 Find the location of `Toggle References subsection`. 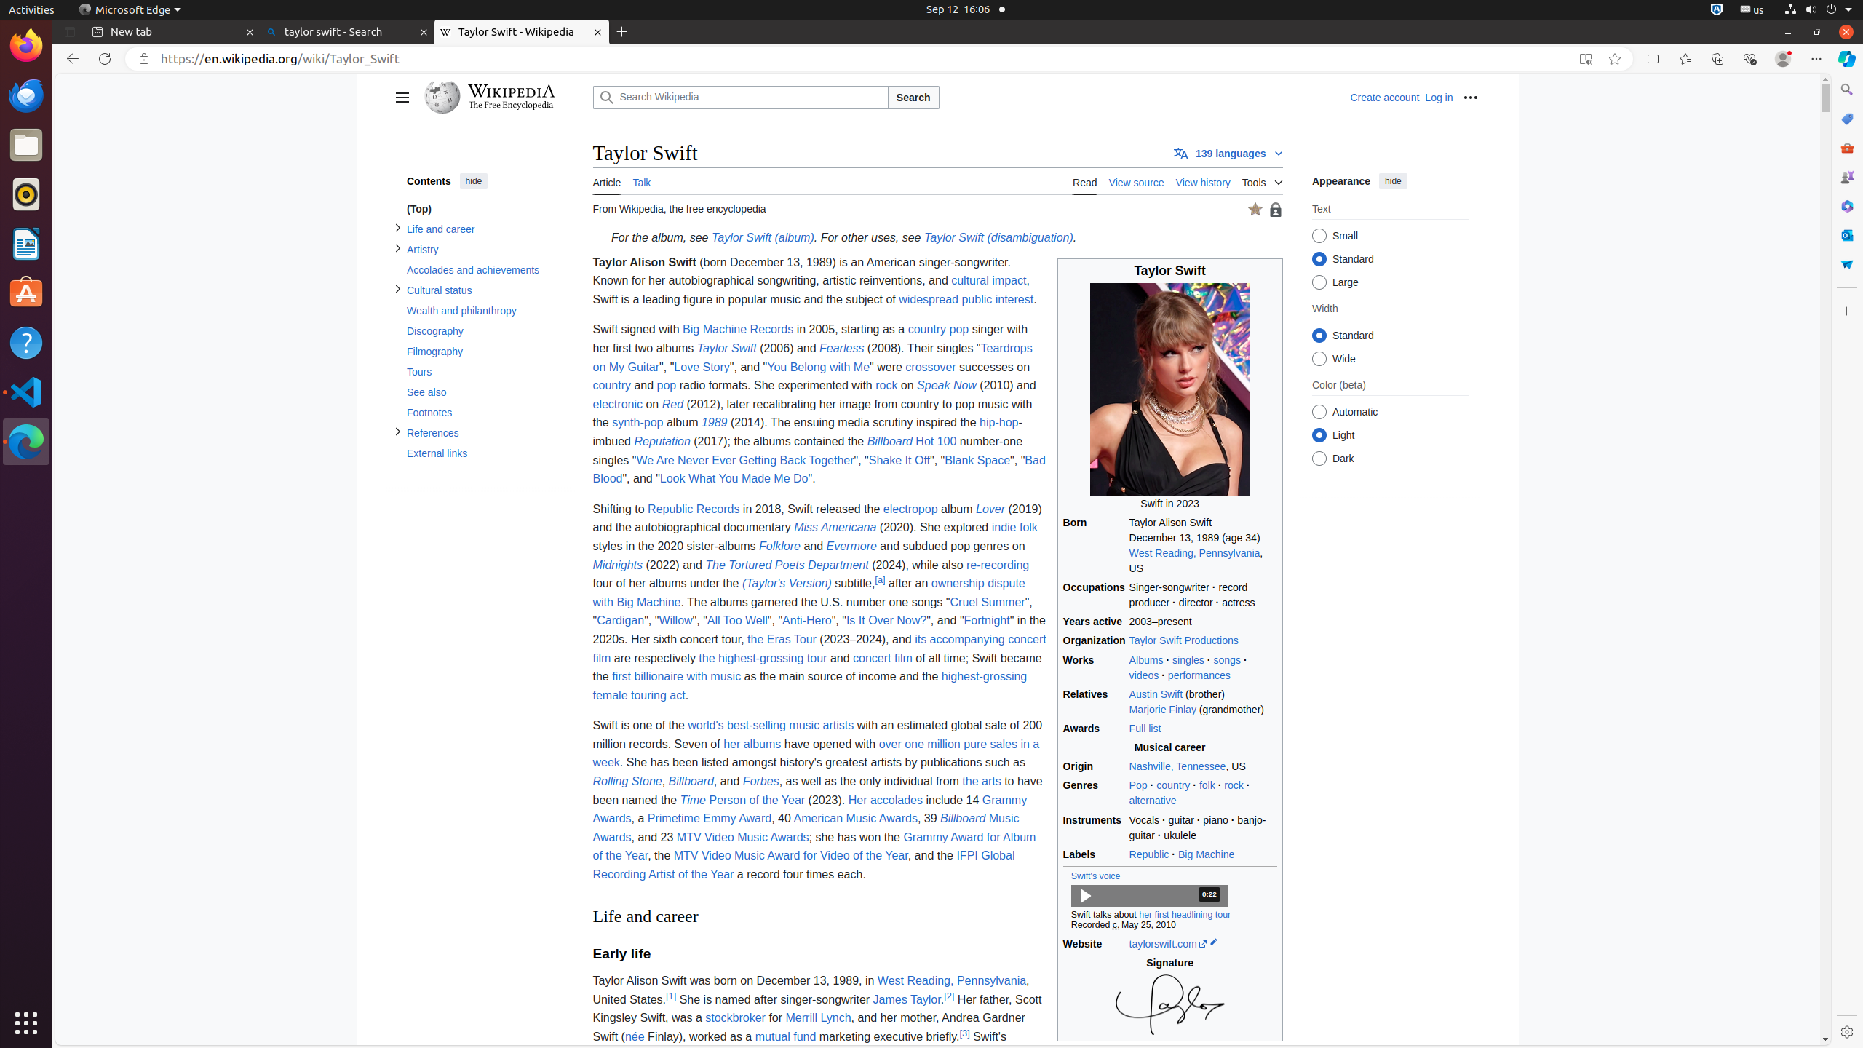

Toggle References subsection is located at coordinates (397, 432).